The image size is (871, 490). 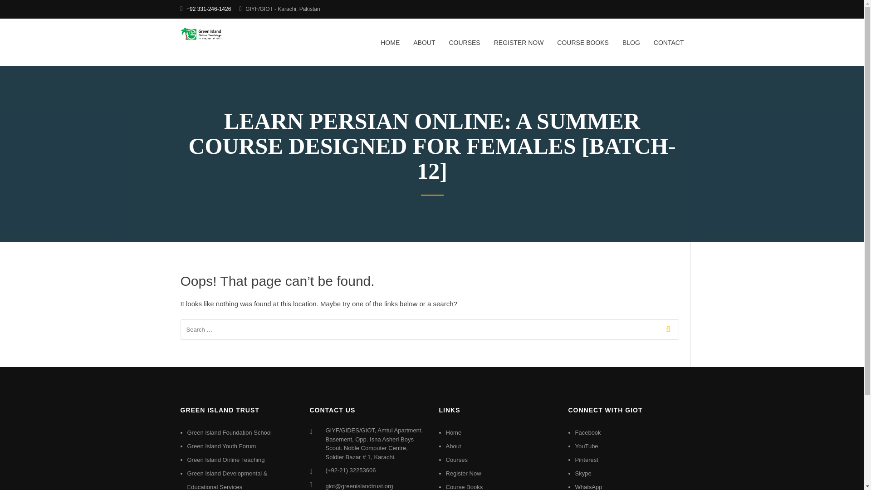 What do you see at coordinates (226, 459) in the screenshot?
I see `Green Island Online Teaching` at bounding box center [226, 459].